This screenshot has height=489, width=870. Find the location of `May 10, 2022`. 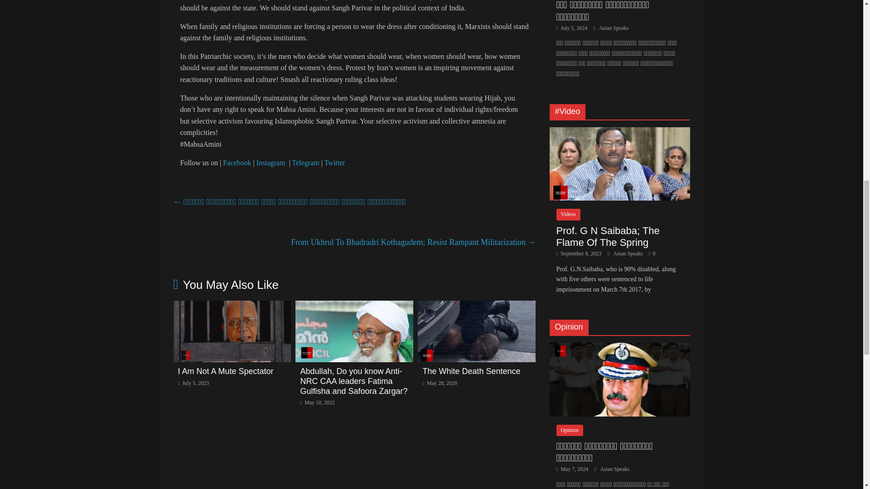

May 10, 2022 is located at coordinates (317, 403).